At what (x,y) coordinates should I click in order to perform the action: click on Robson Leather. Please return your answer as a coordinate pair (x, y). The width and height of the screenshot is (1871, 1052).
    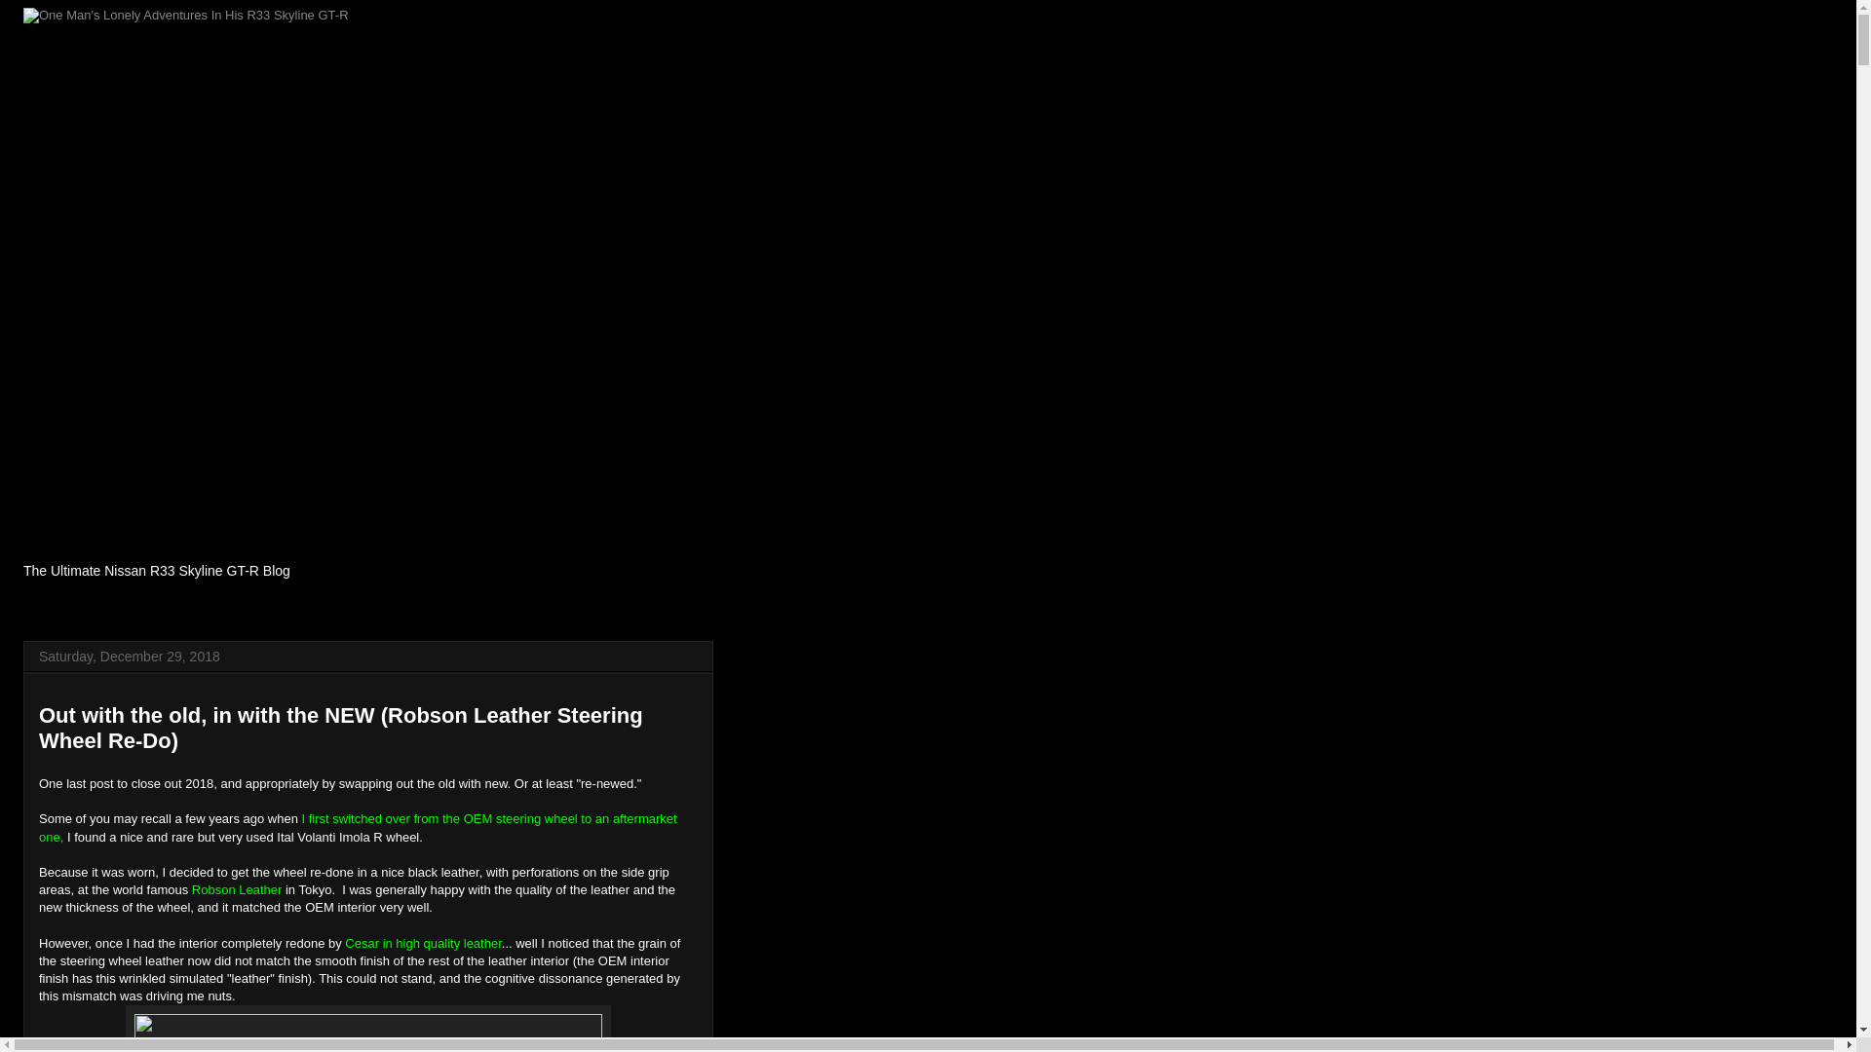
    Looking at the image, I should click on (237, 890).